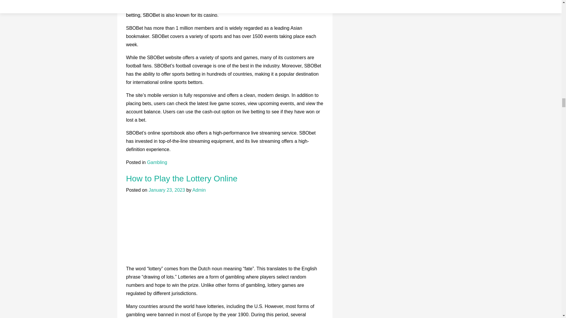  I want to click on Admin, so click(199, 190).